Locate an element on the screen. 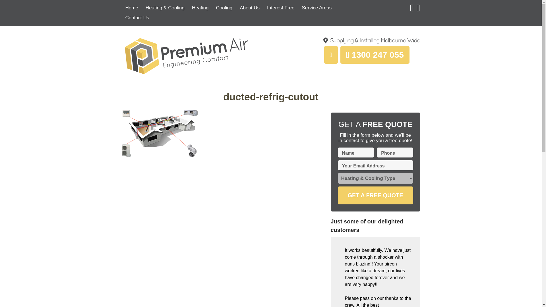 The height and width of the screenshot is (307, 546). Home is located at coordinates (132, 8).